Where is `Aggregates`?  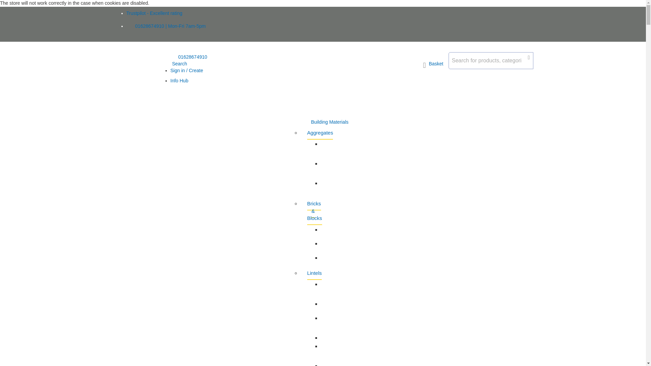 Aggregates is located at coordinates (320, 133).